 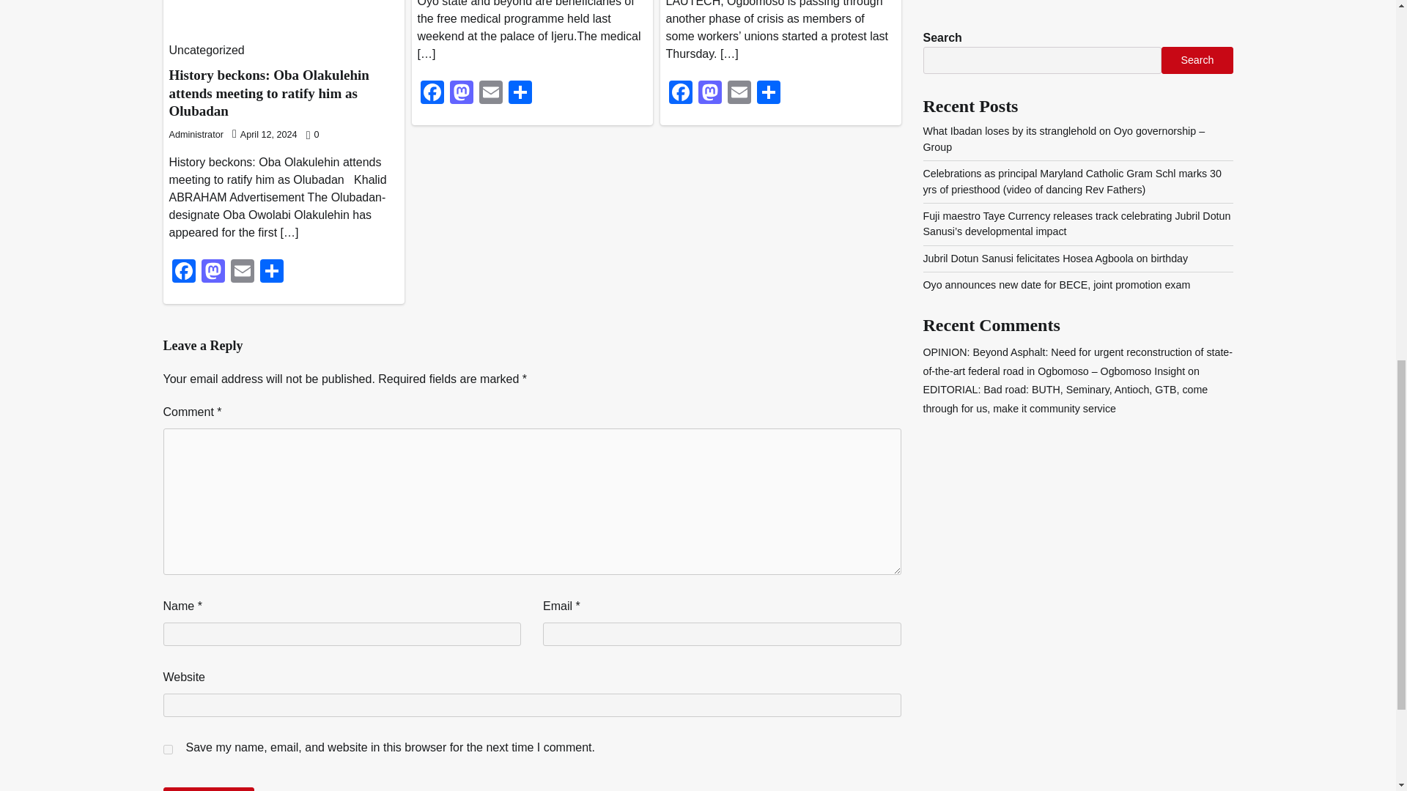 I want to click on Mastodon, so click(x=709, y=94).